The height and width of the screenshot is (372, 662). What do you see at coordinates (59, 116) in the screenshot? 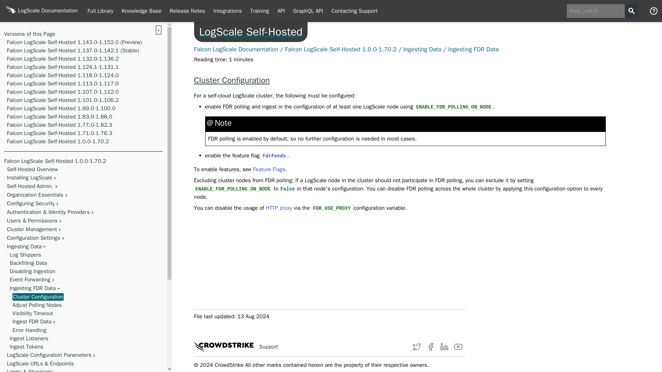
I see `Falcon LogScale Self-Hosted 1.83.0-1.88.0` at bounding box center [59, 116].